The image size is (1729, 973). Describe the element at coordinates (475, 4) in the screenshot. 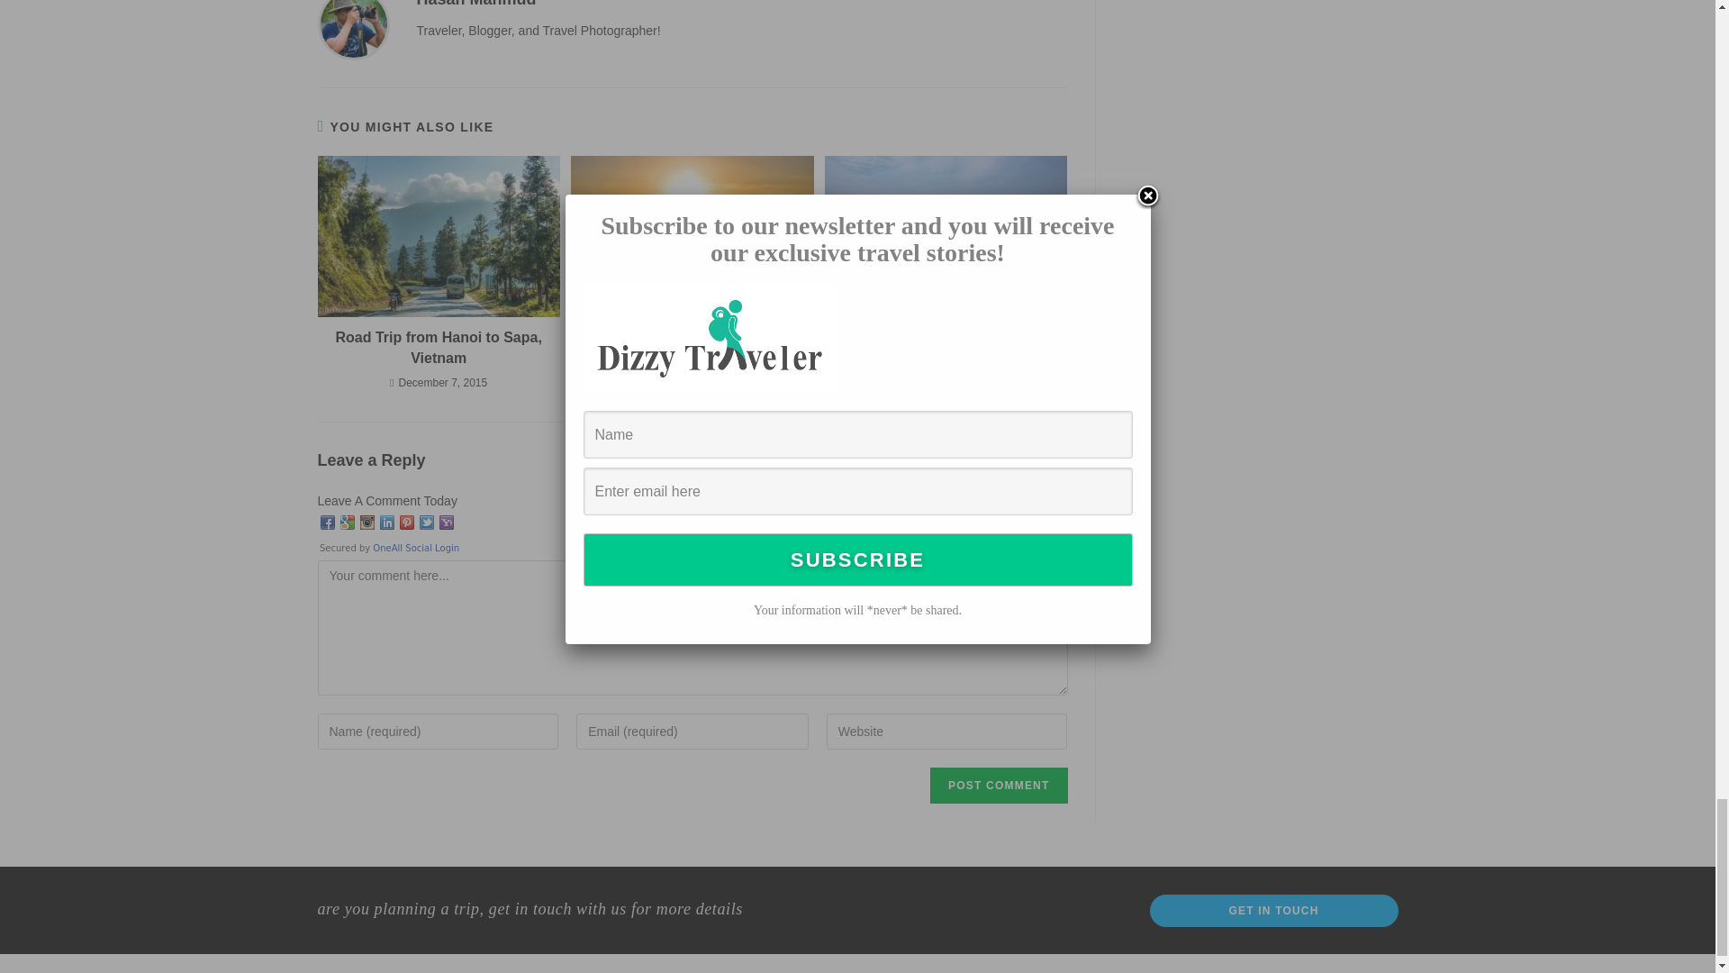

I see `Visit author page` at that location.